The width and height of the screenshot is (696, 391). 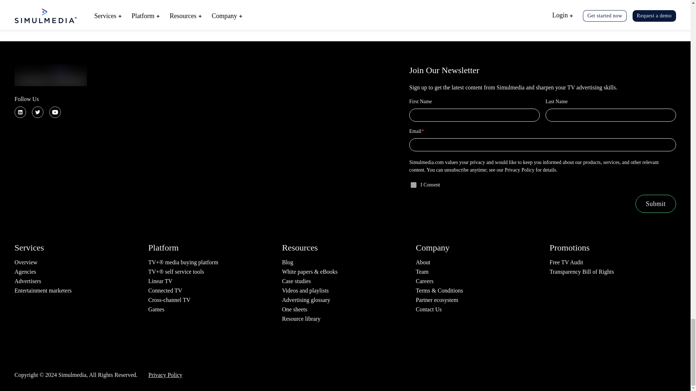 I want to click on Submit, so click(x=655, y=203).